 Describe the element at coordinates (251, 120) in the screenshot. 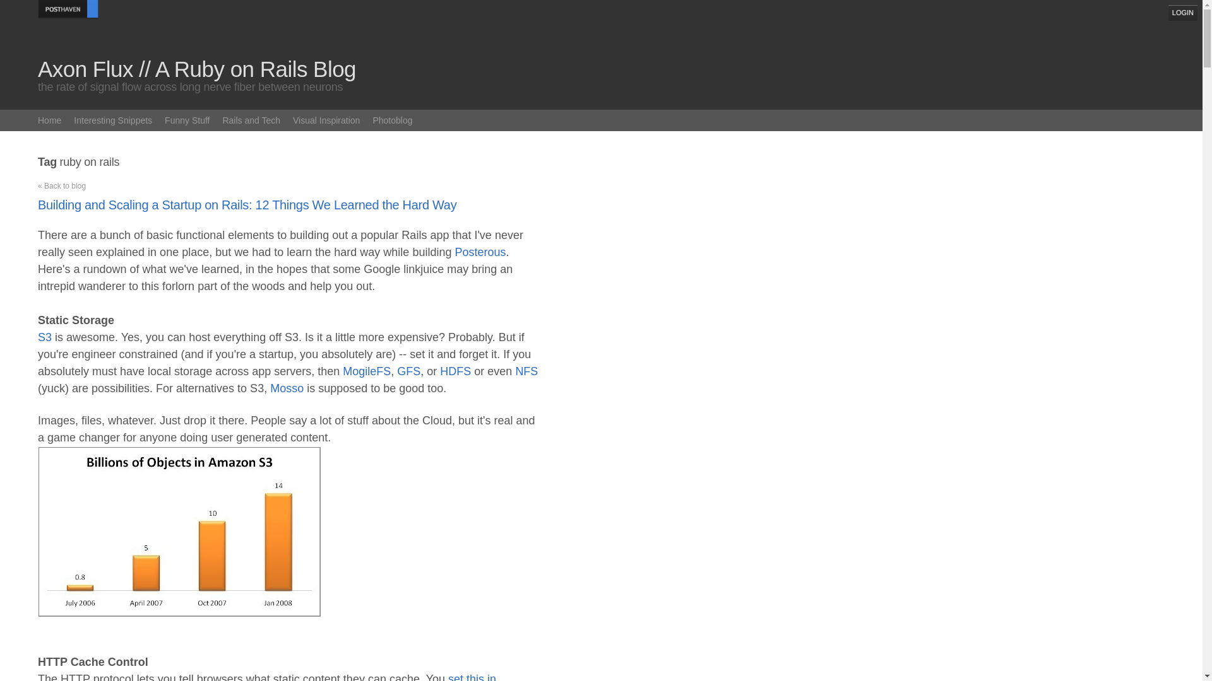

I see `Rails and Tech` at that location.